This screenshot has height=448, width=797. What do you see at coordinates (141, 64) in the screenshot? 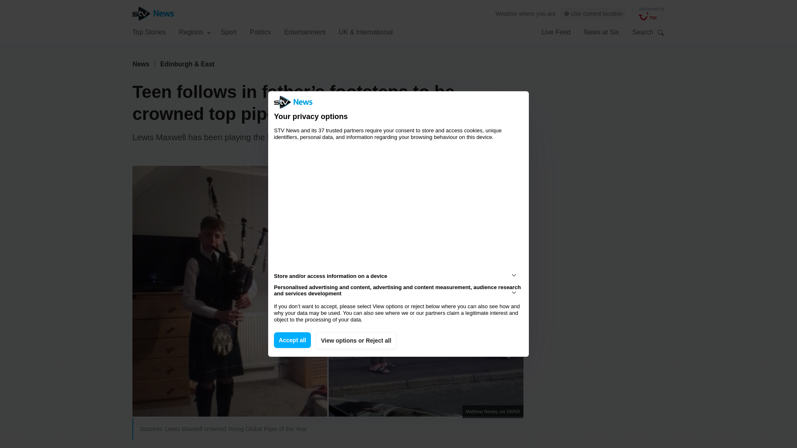
I see `News` at bounding box center [141, 64].